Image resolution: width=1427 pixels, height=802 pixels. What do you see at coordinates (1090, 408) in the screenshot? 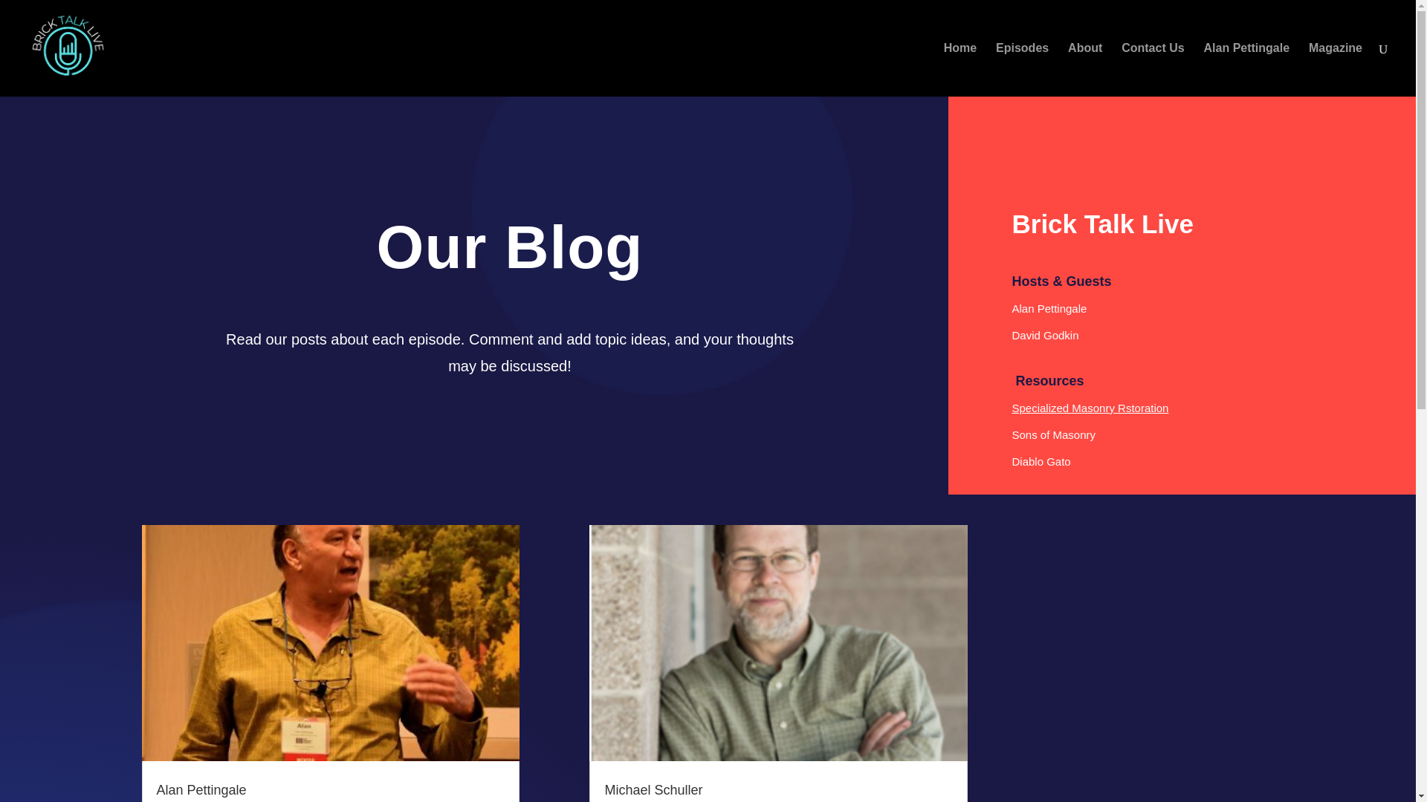
I see `Specialized Masonry Rstoration` at bounding box center [1090, 408].